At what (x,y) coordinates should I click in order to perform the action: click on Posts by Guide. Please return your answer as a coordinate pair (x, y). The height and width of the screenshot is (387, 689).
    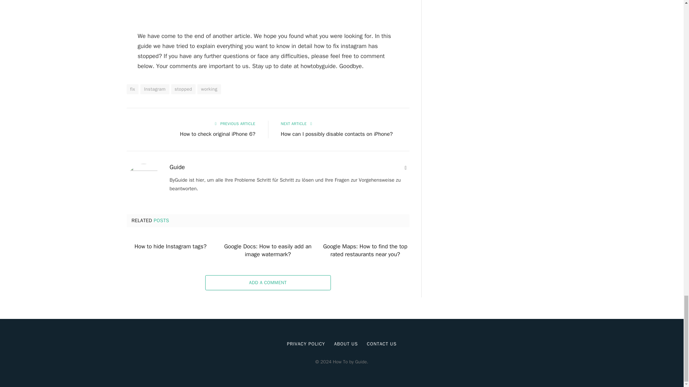
    Looking at the image, I should click on (177, 167).